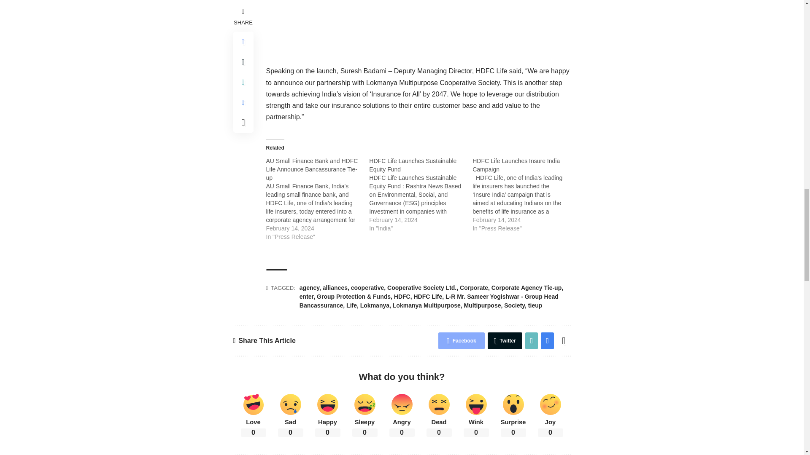 Image resolution: width=810 pixels, height=455 pixels. Describe the element at coordinates (516, 165) in the screenshot. I see `HDFC Life Launches Insure India Campaign` at that location.